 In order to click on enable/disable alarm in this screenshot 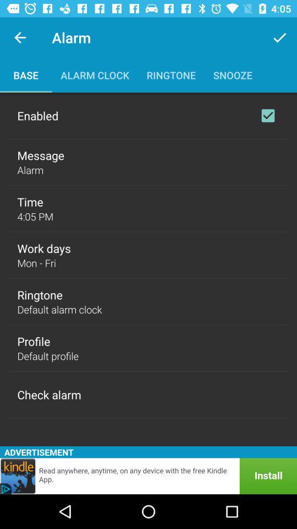, I will do `click(268, 116)`.